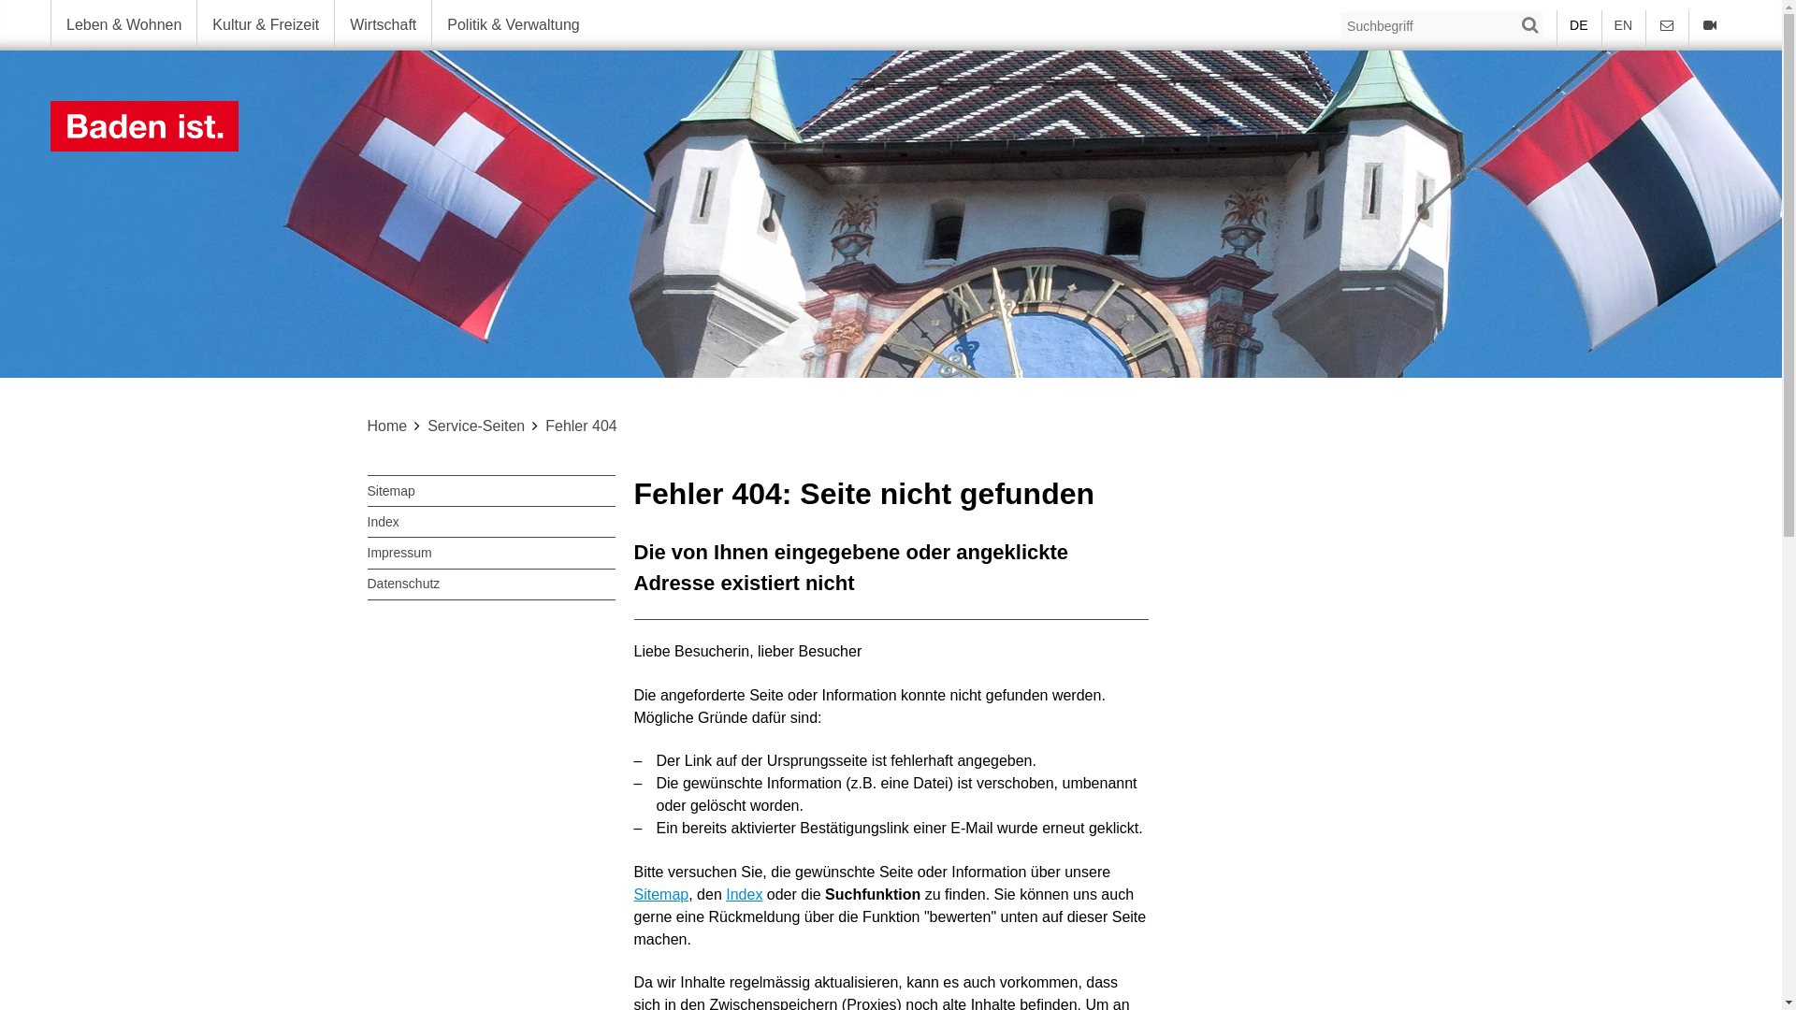  What do you see at coordinates (476, 426) in the screenshot?
I see `Service-Seiten` at bounding box center [476, 426].